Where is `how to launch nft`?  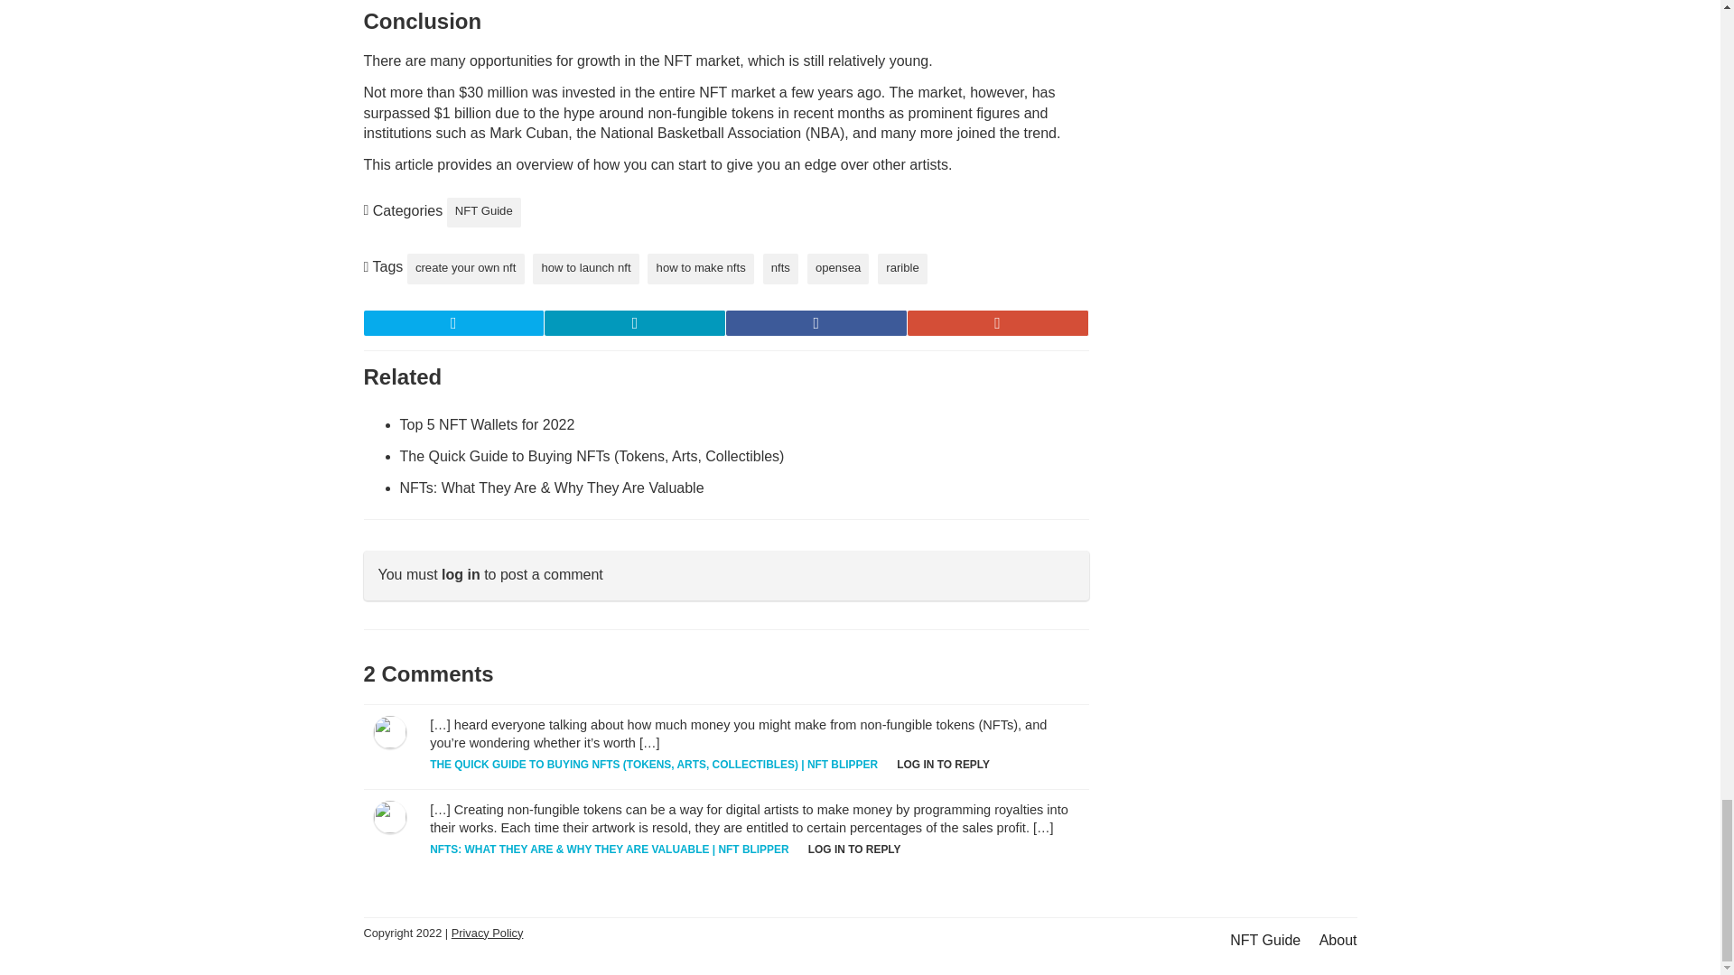
how to launch nft is located at coordinates (585, 269).